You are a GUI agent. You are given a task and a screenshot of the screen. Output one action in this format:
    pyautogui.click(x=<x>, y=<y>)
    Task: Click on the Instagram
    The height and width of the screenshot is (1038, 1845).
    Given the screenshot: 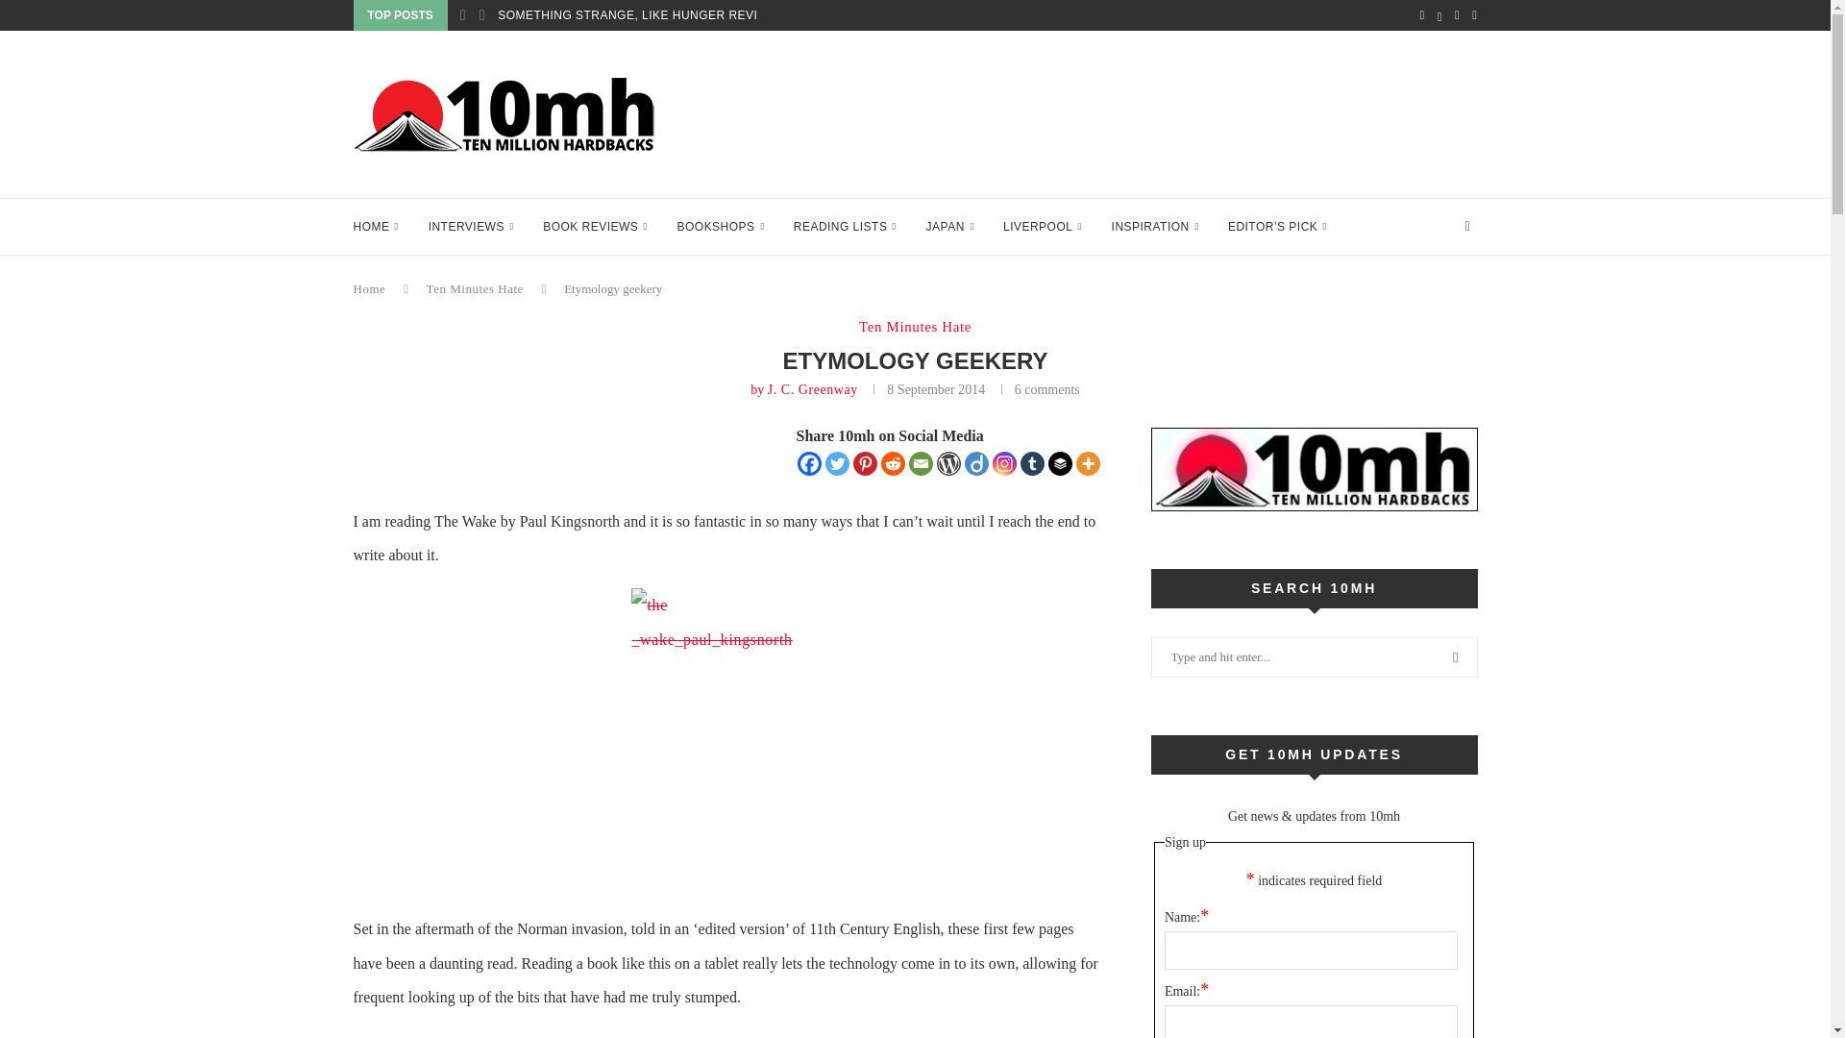 What is the action you would take?
    pyautogui.click(x=1003, y=463)
    